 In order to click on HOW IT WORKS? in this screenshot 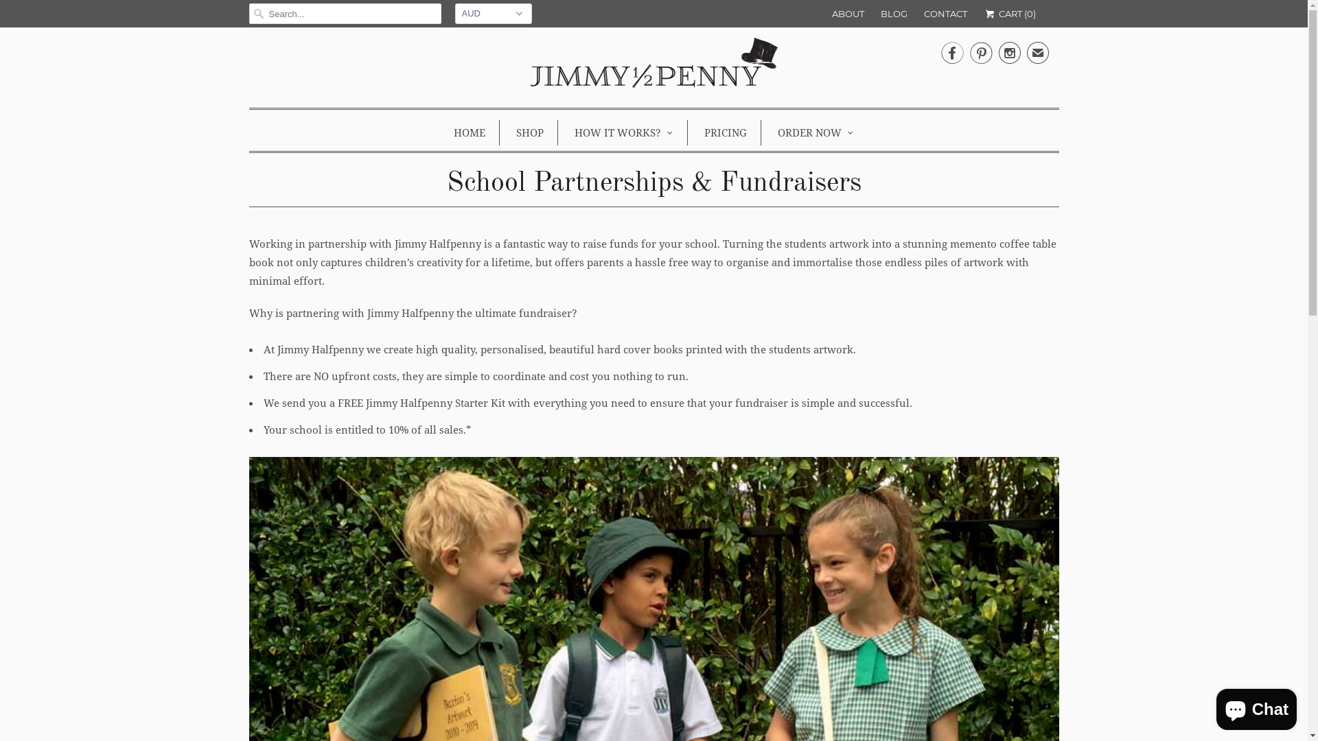, I will do `click(624, 132)`.